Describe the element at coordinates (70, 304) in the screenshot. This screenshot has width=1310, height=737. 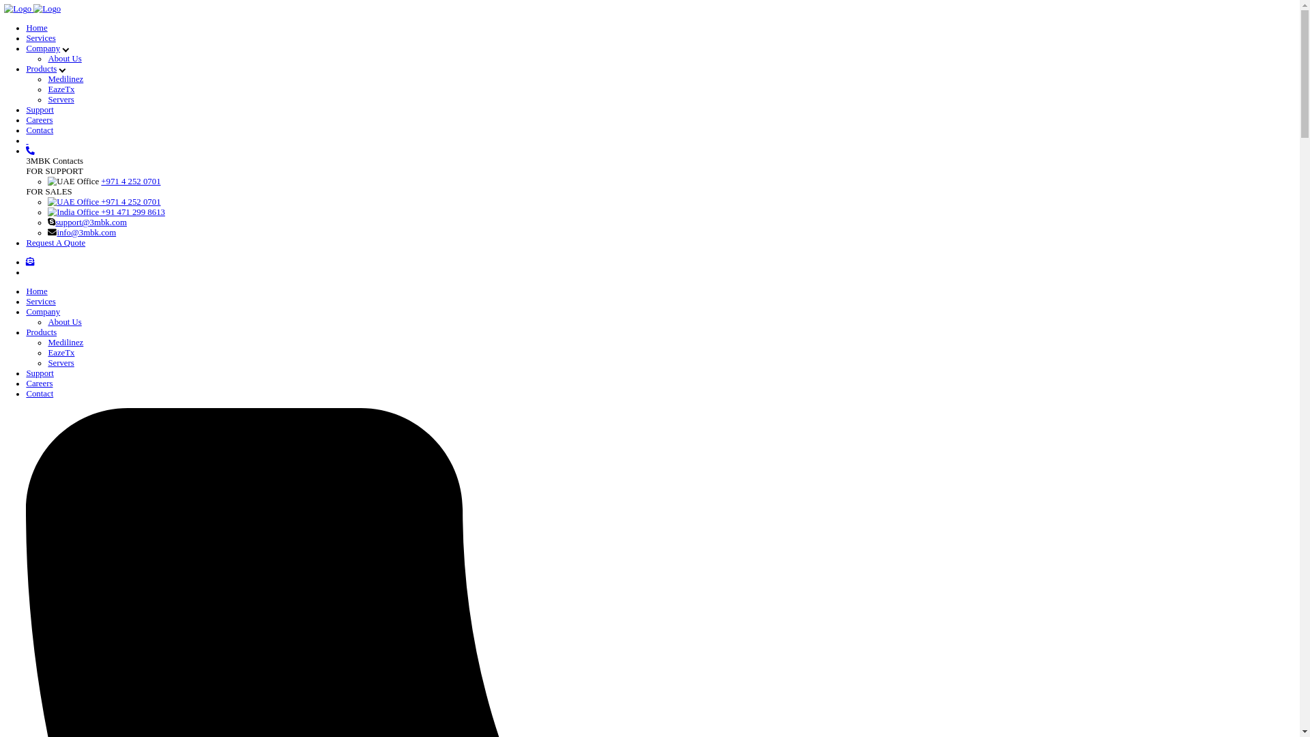
I see `Request A Quote` at that location.